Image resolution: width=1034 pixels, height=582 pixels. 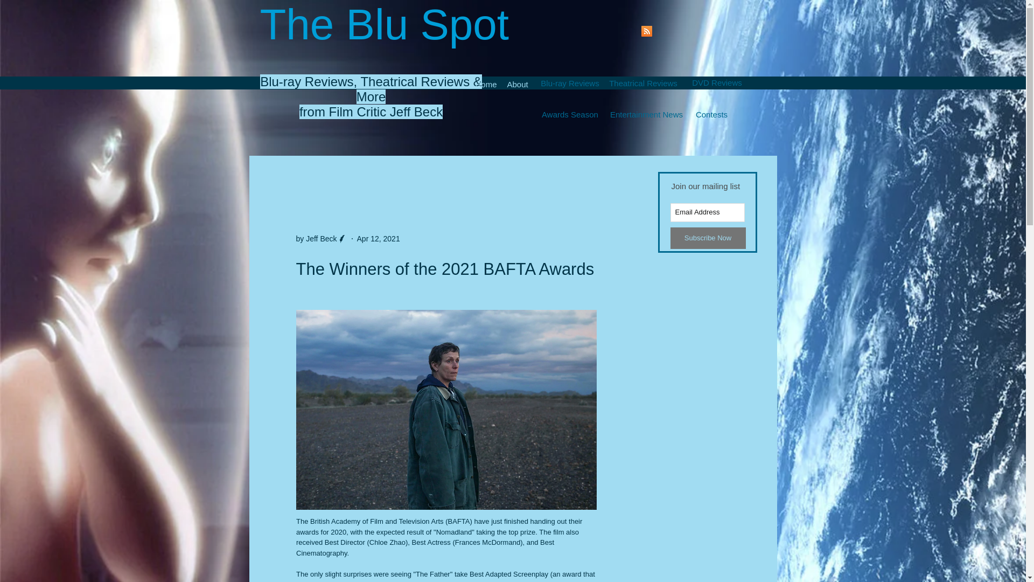 What do you see at coordinates (646, 114) in the screenshot?
I see `Entertainment News` at bounding box center [646, 114].